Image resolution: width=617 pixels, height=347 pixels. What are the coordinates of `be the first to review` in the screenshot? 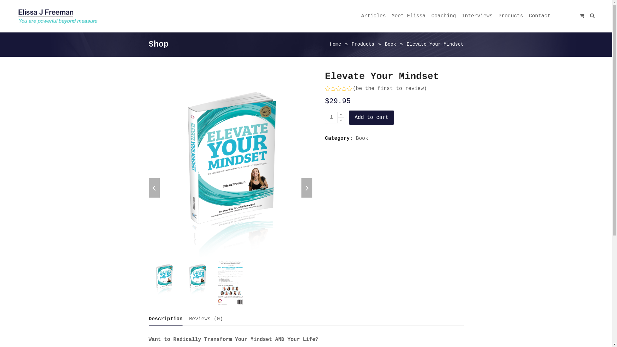 It's located at (389, 89).